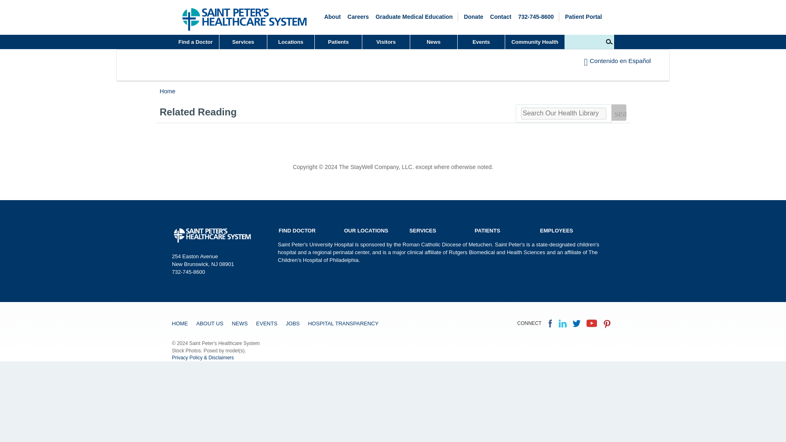 Image resolution: width=786 pixels, height=442 pixels. I want to click on Contact, so click(500, 16).